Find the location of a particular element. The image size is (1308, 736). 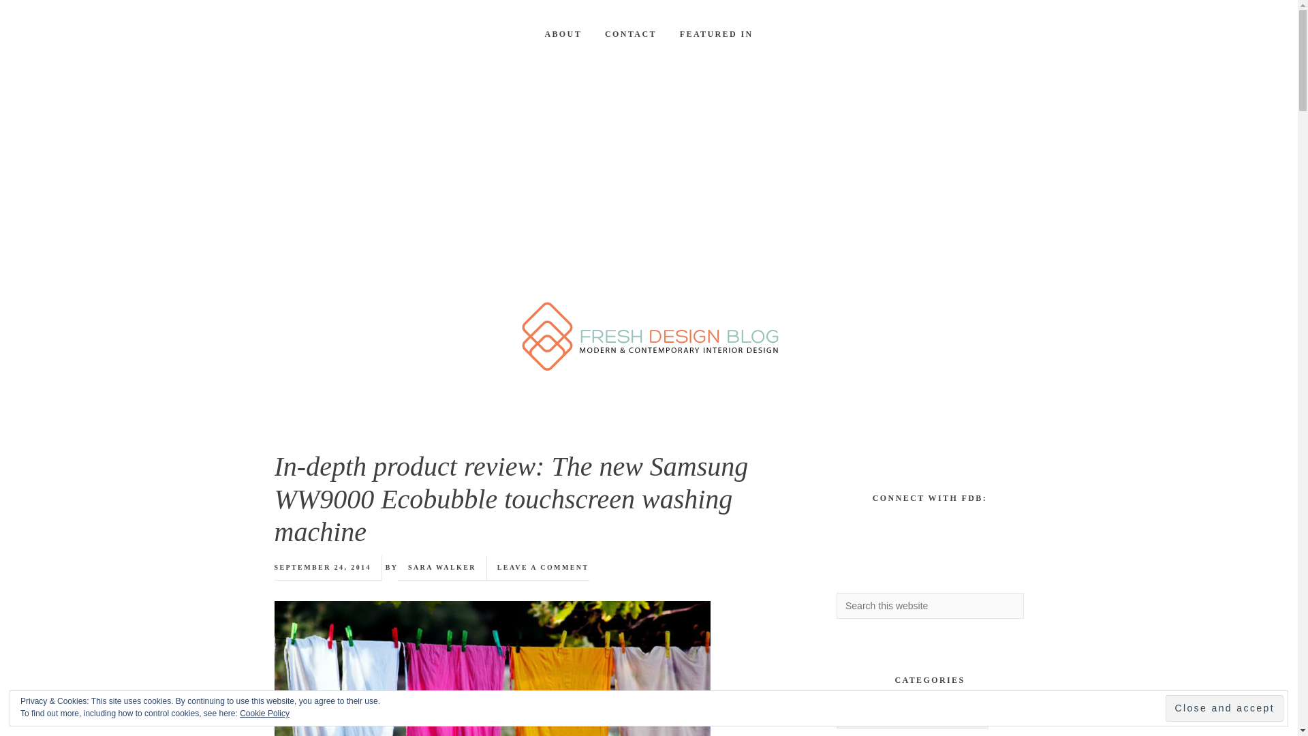

Close and accept is located at coordinates (1224, 708).